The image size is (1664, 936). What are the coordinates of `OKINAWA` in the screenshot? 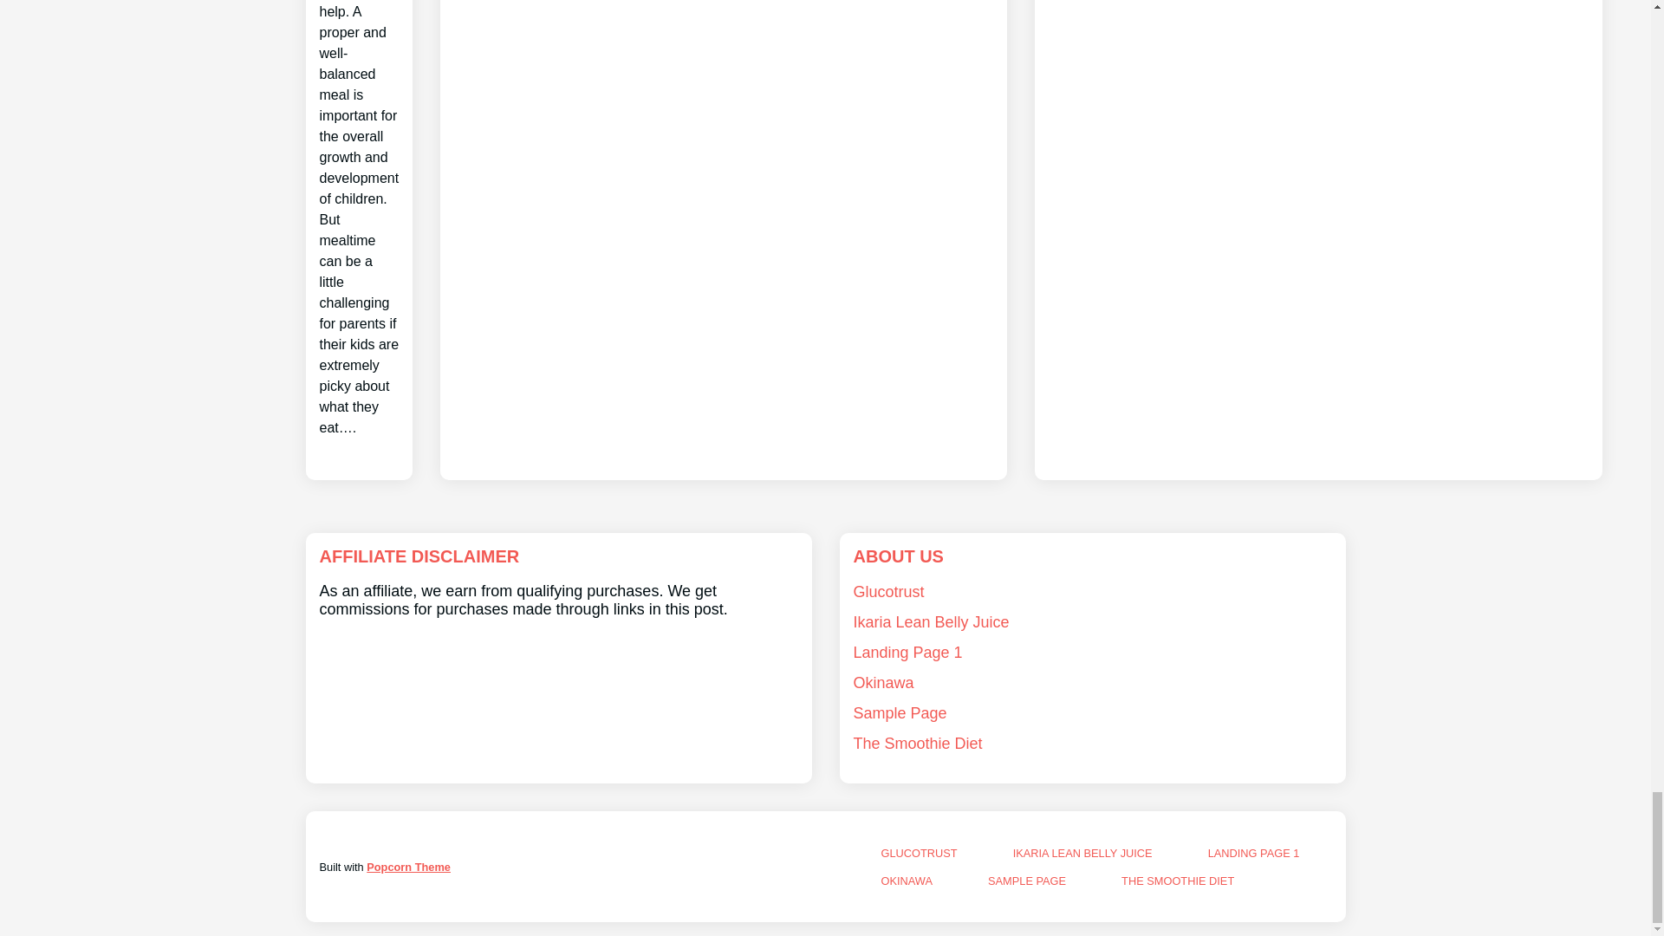 It's located at (906, 881).